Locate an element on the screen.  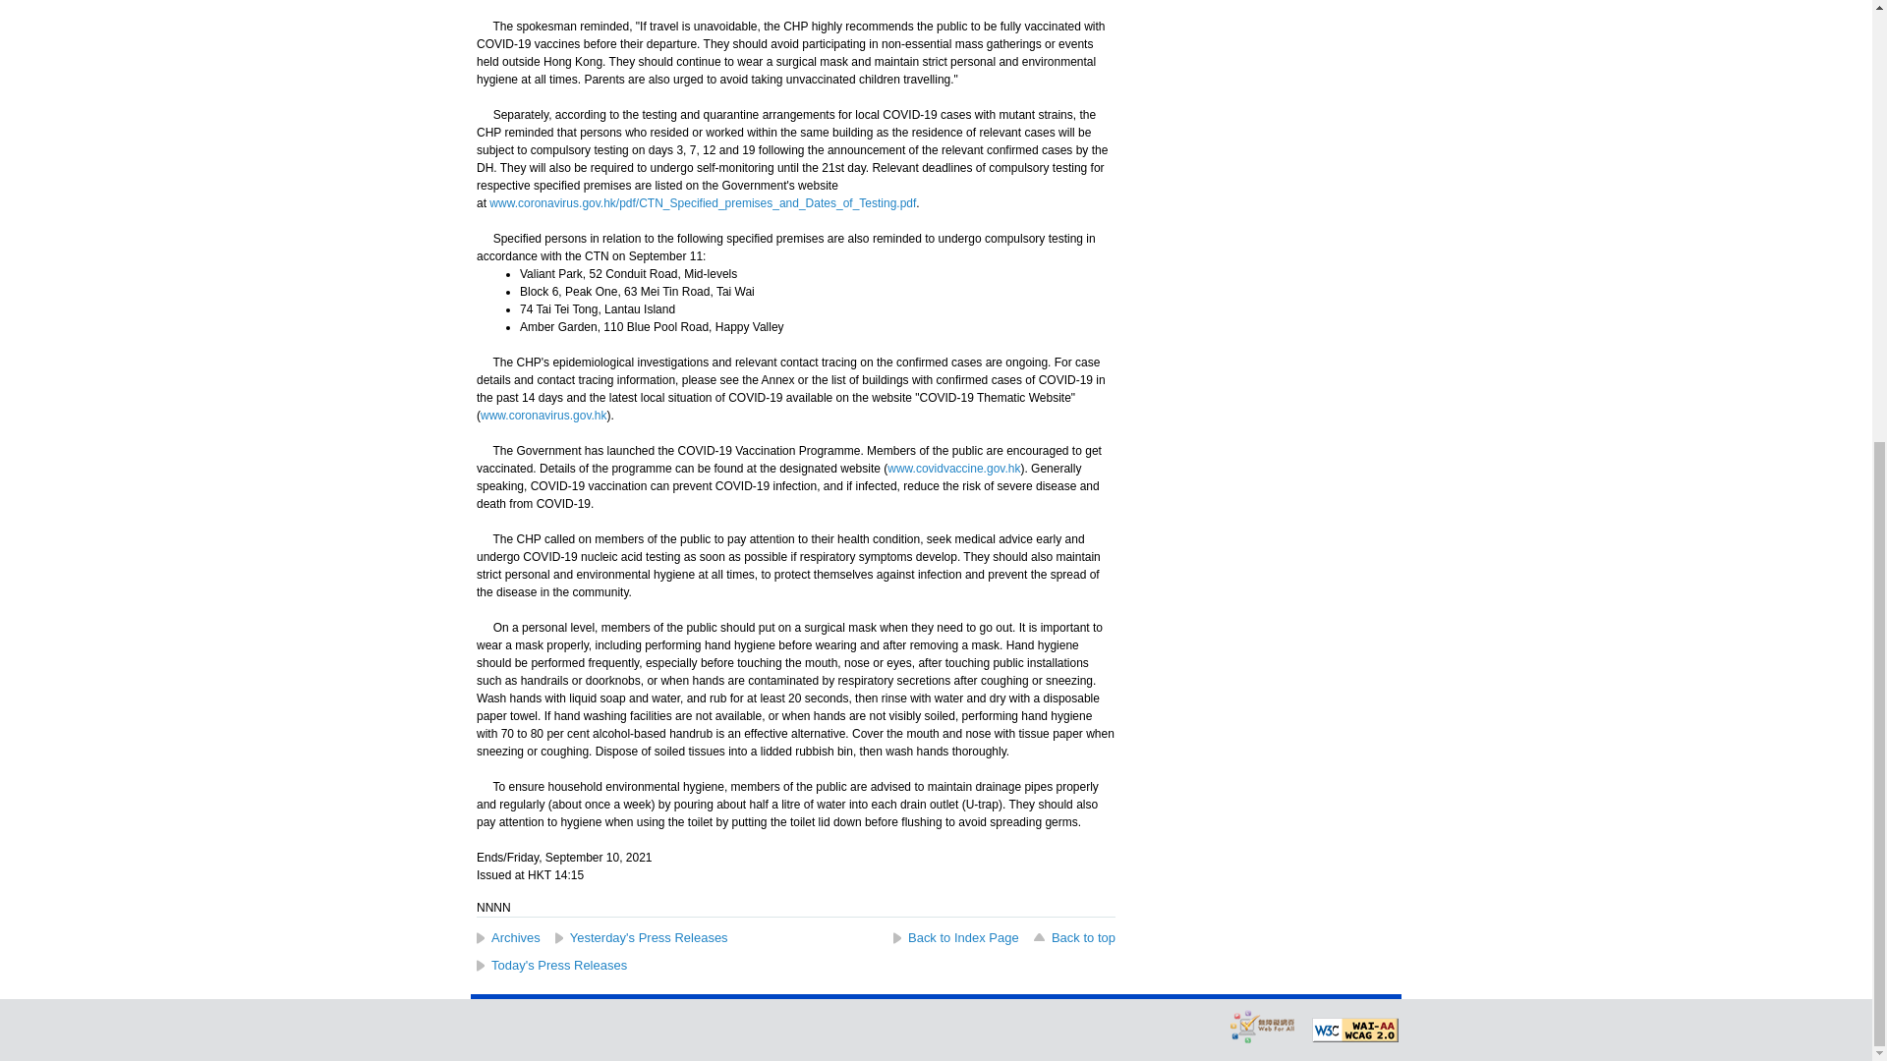
Archives is located at coordinates (508, 937).